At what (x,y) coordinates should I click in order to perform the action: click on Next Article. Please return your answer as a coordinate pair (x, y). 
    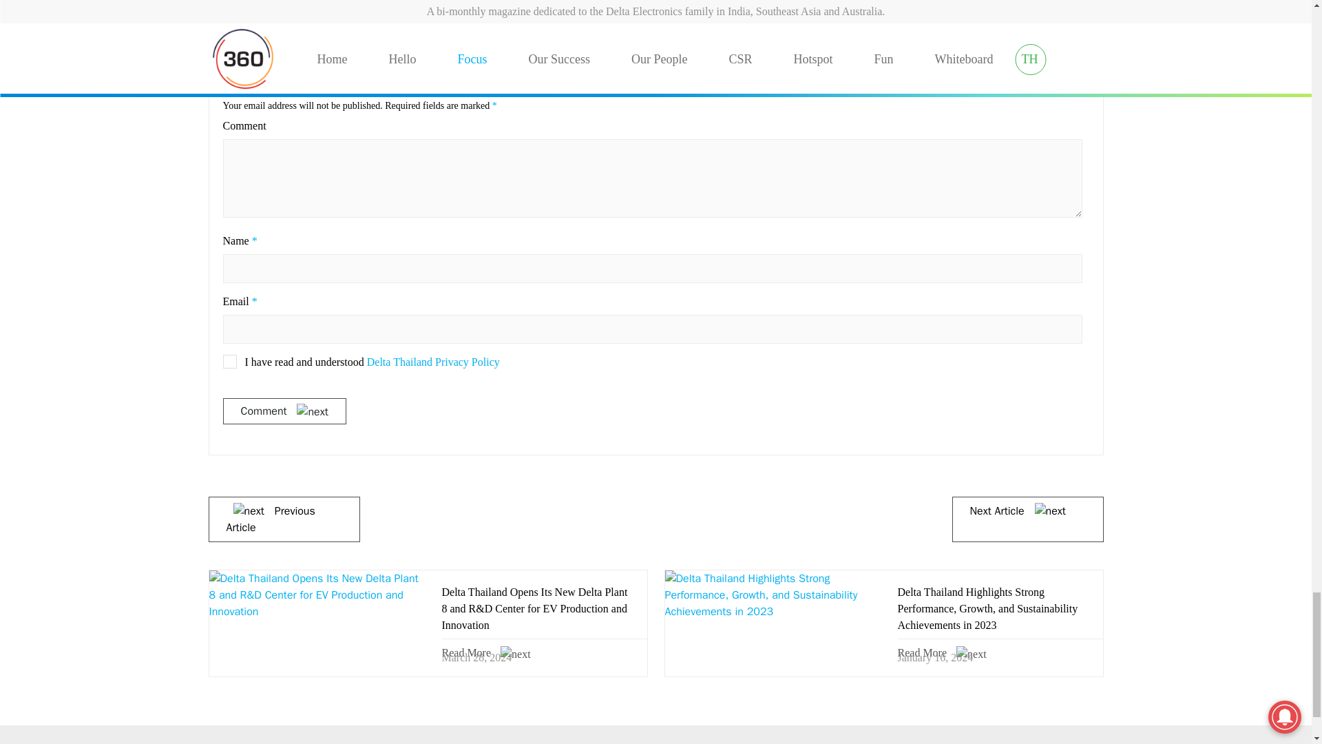
    Looking at the image, I should click on (1020, 511).